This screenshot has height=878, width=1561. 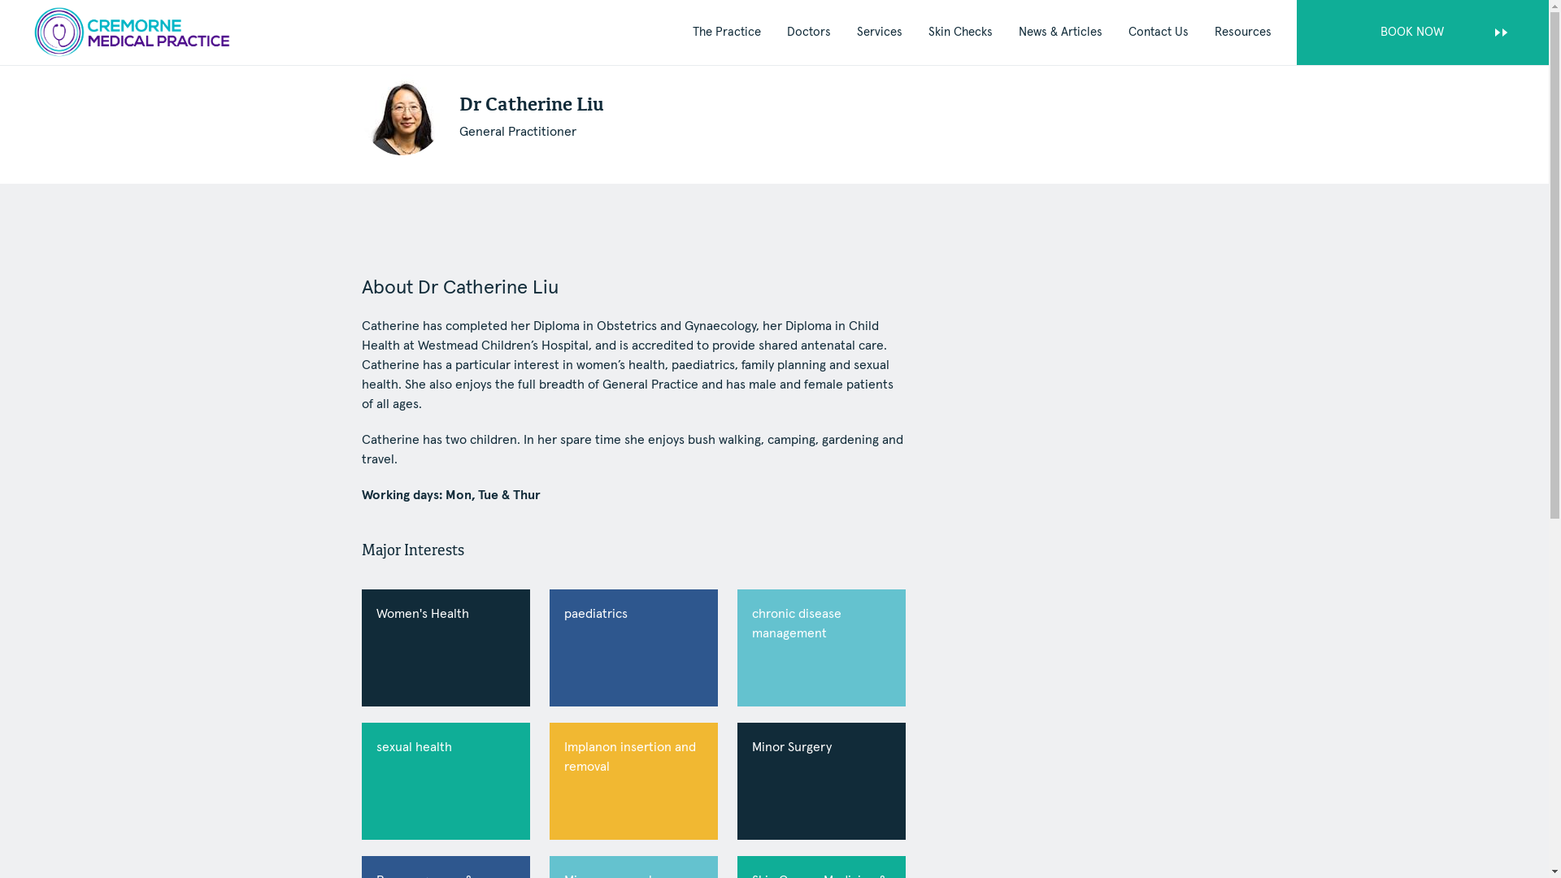 I want to click on BOOK NOW, so click(x=1423, y=33).